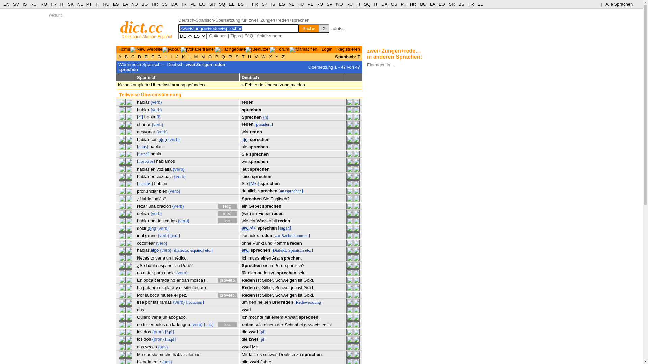  What do you see at coordinates (198, 280) in the screenshot?
I see `moscas.` at bounding box center [198, 280].